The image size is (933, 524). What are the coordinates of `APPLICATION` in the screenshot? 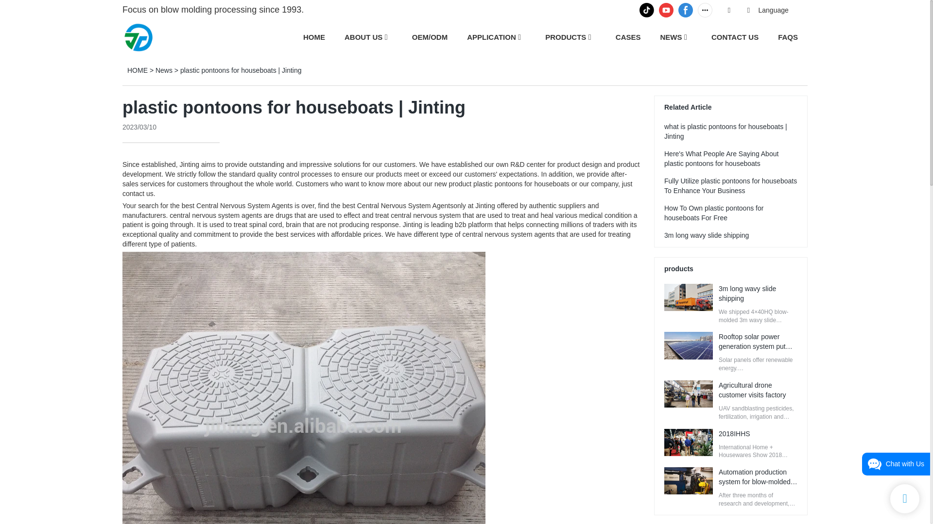 It's located at (491, 37).